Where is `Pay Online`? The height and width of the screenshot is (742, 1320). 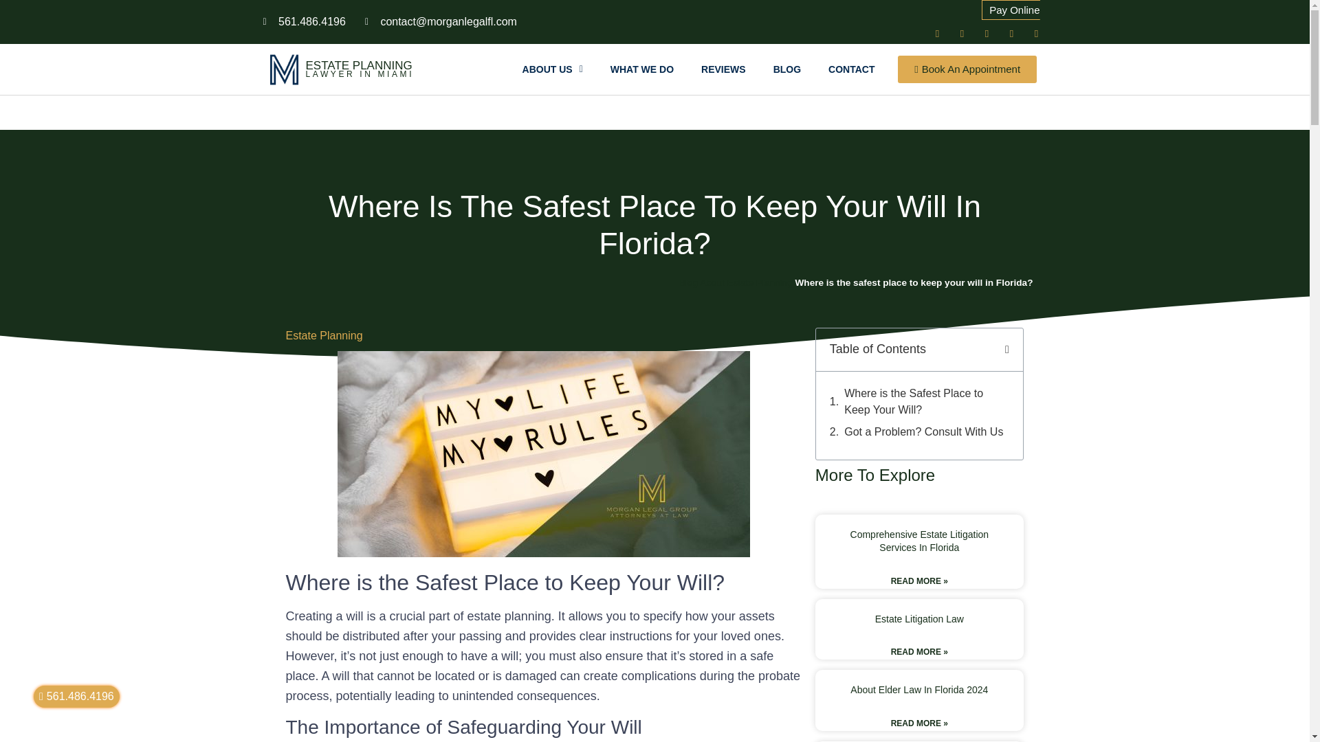
Pay Online is located at coordinates (1011, 29).